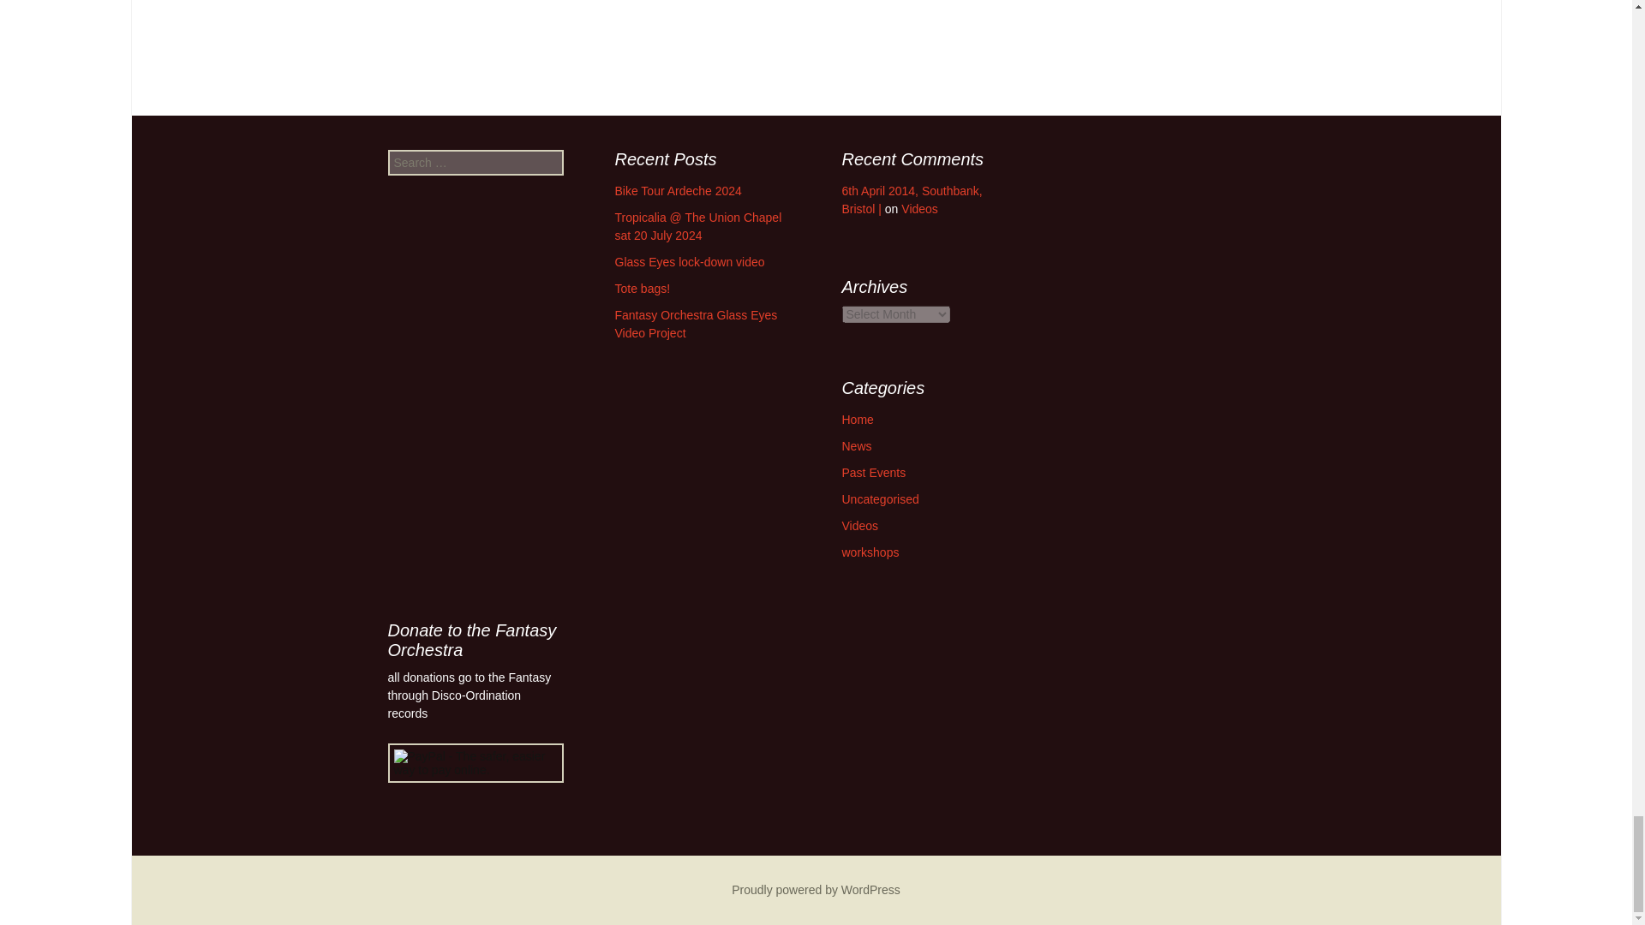 The image size is (1645, 925). I want to click on Bike Tour Ardeche 2024, so click(679, 190).